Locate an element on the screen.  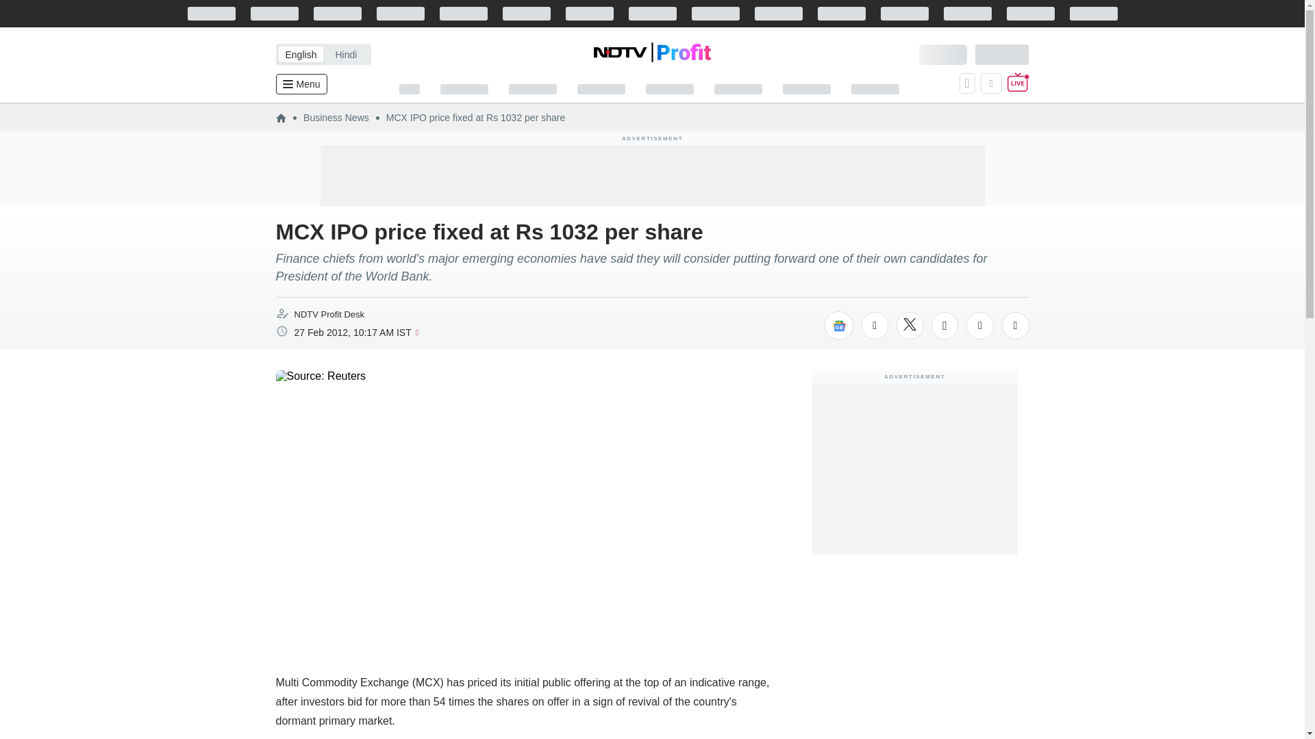
Live TV is located at coordinates (1018, 83).